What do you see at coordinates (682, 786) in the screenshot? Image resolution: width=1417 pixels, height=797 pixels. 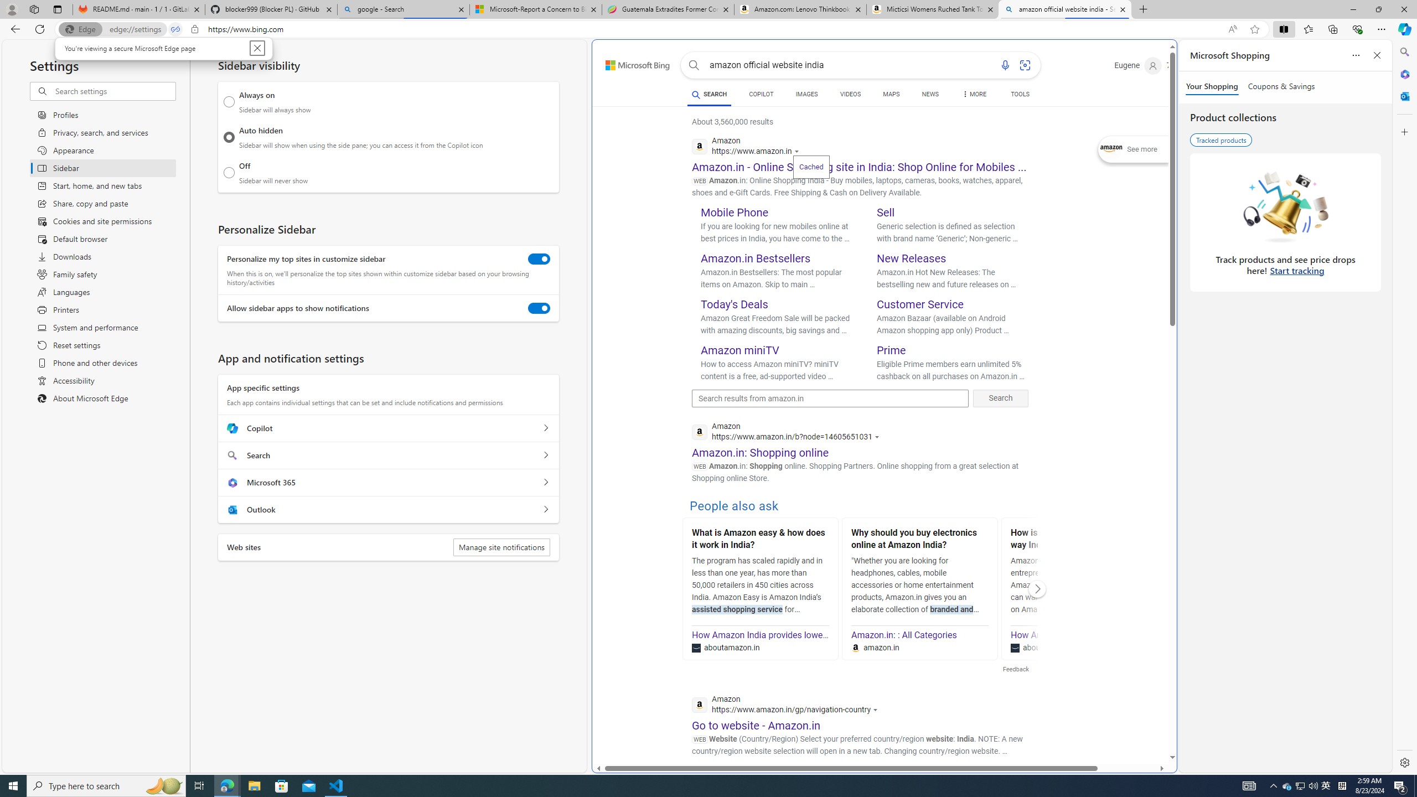 I see `New Releases` at bounding box center [682, 786].